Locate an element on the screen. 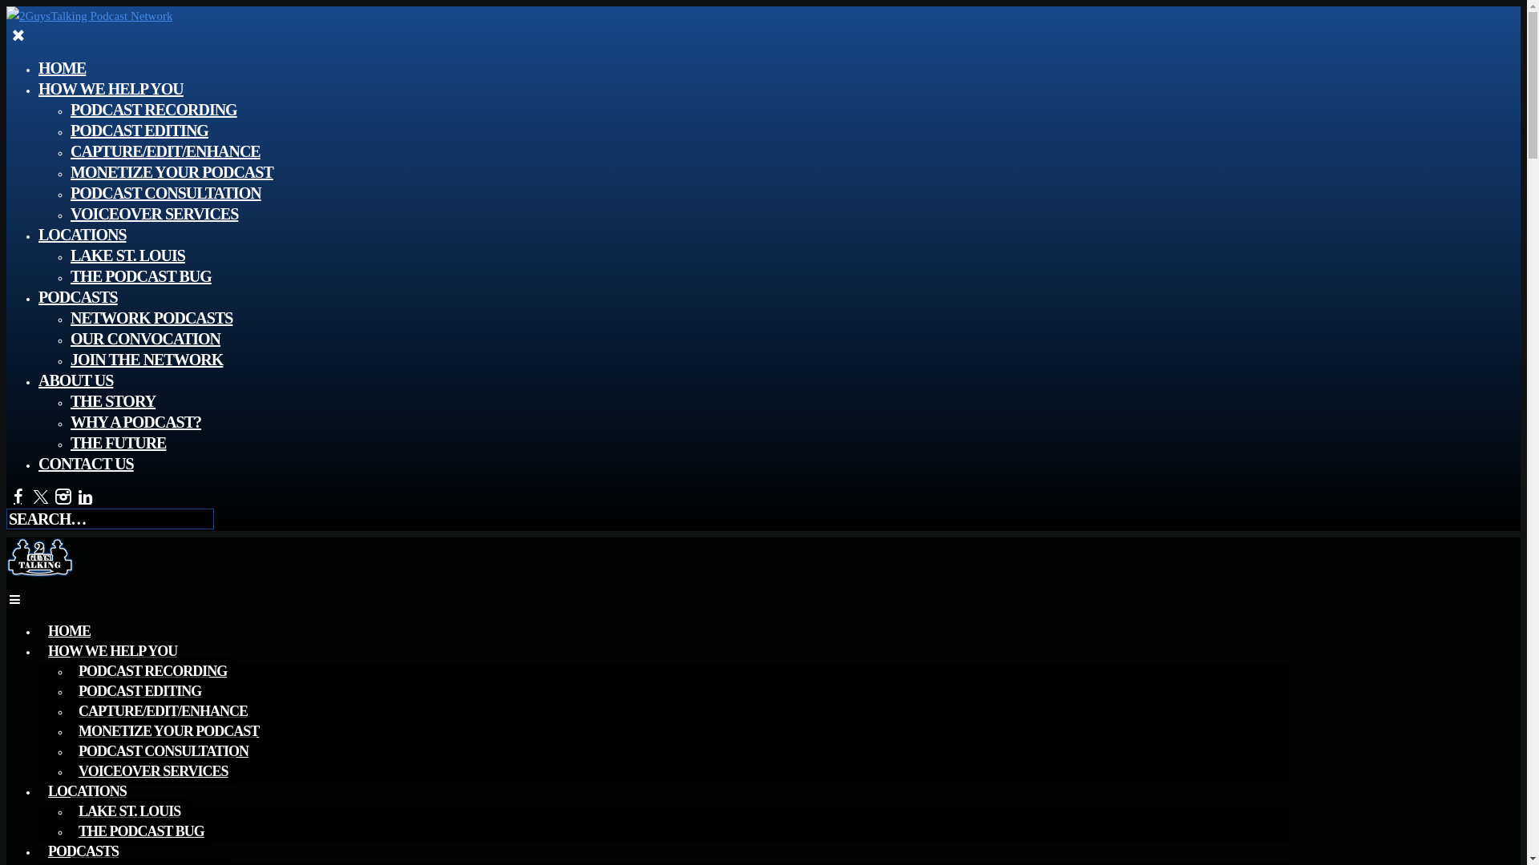 This screenshot has width=1539, height=865. LAKE ST. LOUIS is located at coordinates (128, 255).